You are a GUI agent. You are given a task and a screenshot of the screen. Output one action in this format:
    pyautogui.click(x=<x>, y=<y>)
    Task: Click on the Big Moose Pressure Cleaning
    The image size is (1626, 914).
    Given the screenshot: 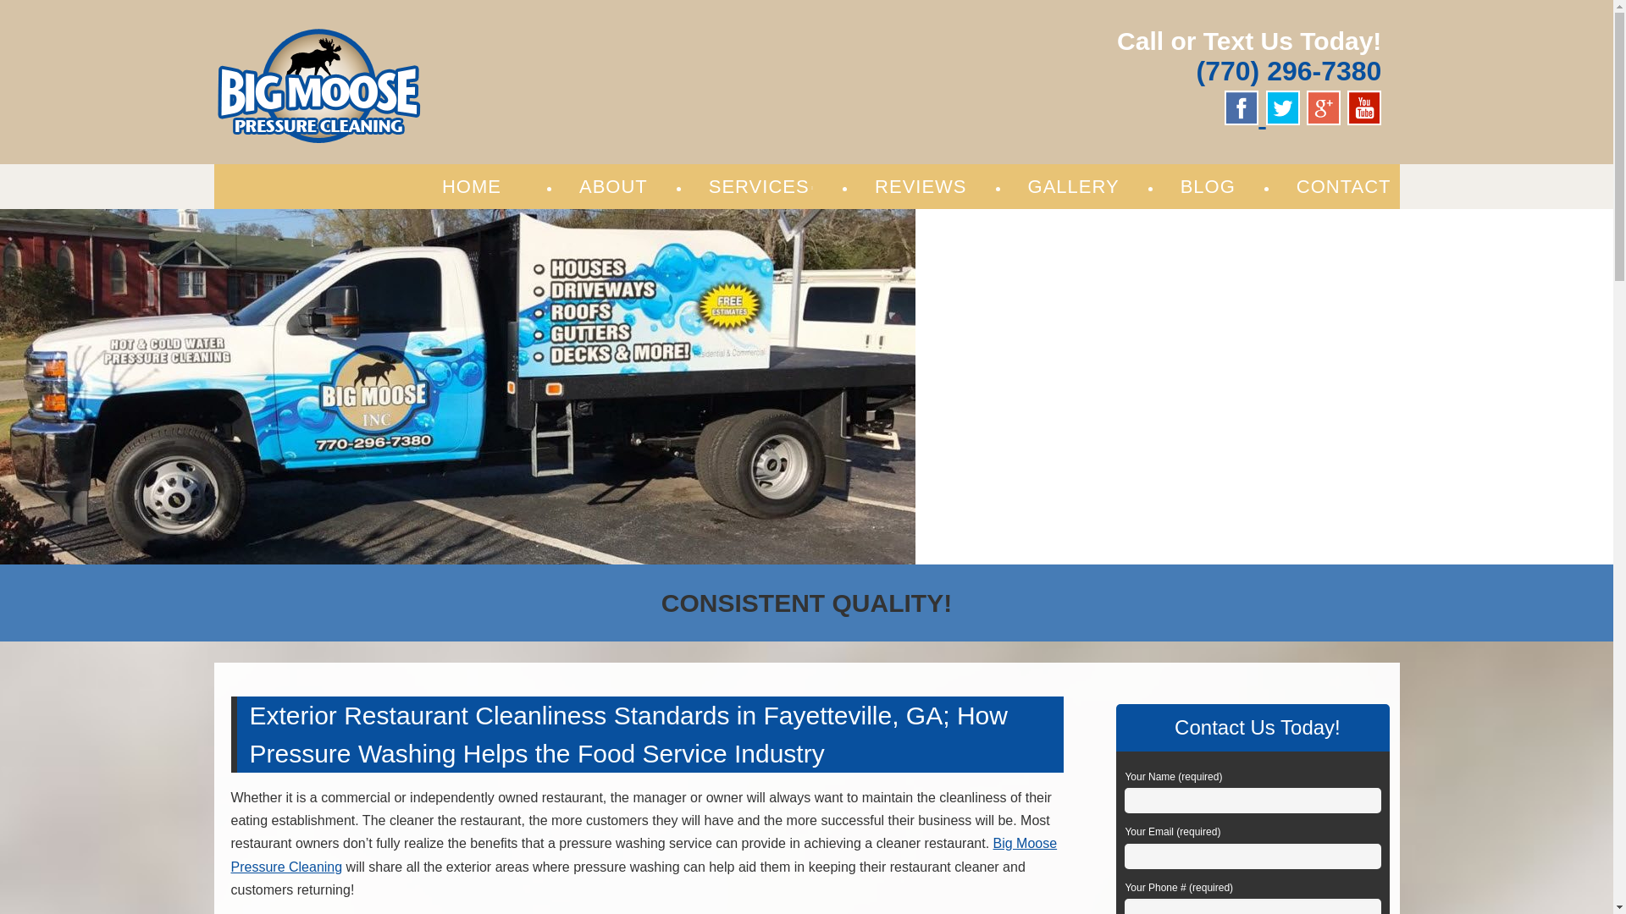 What is the action you would take?
    pyautogui.click(x=644, y=855)
    